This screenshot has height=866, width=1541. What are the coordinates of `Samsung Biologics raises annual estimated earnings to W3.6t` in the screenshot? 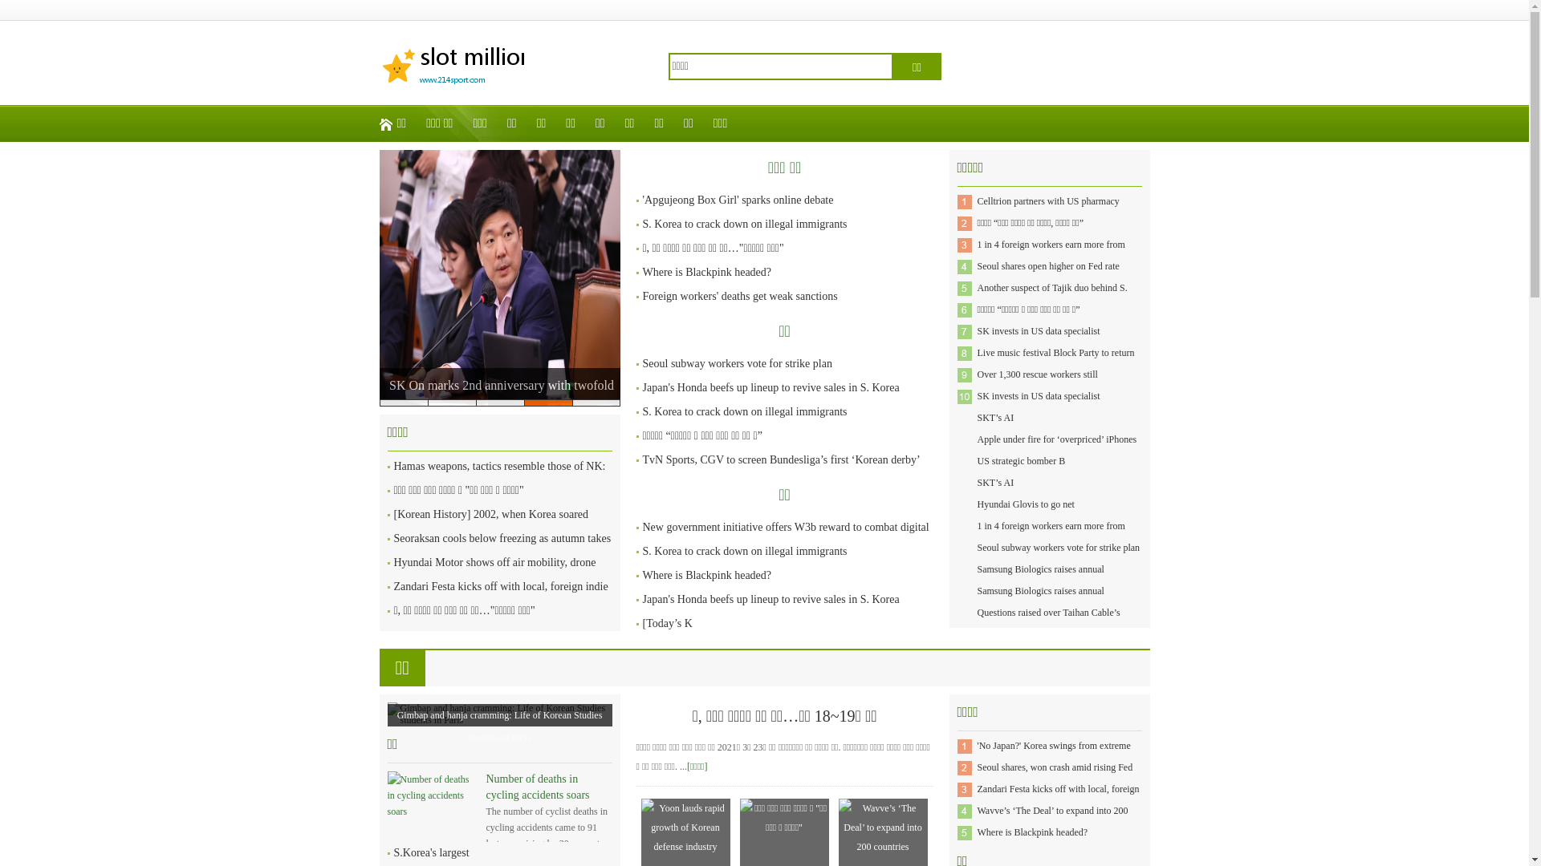 It's located at (1041, 581).